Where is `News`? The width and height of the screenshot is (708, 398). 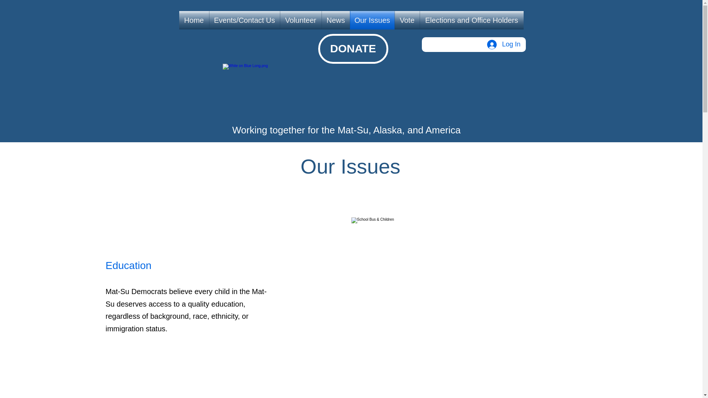 News is located at coordinates (336, 20).